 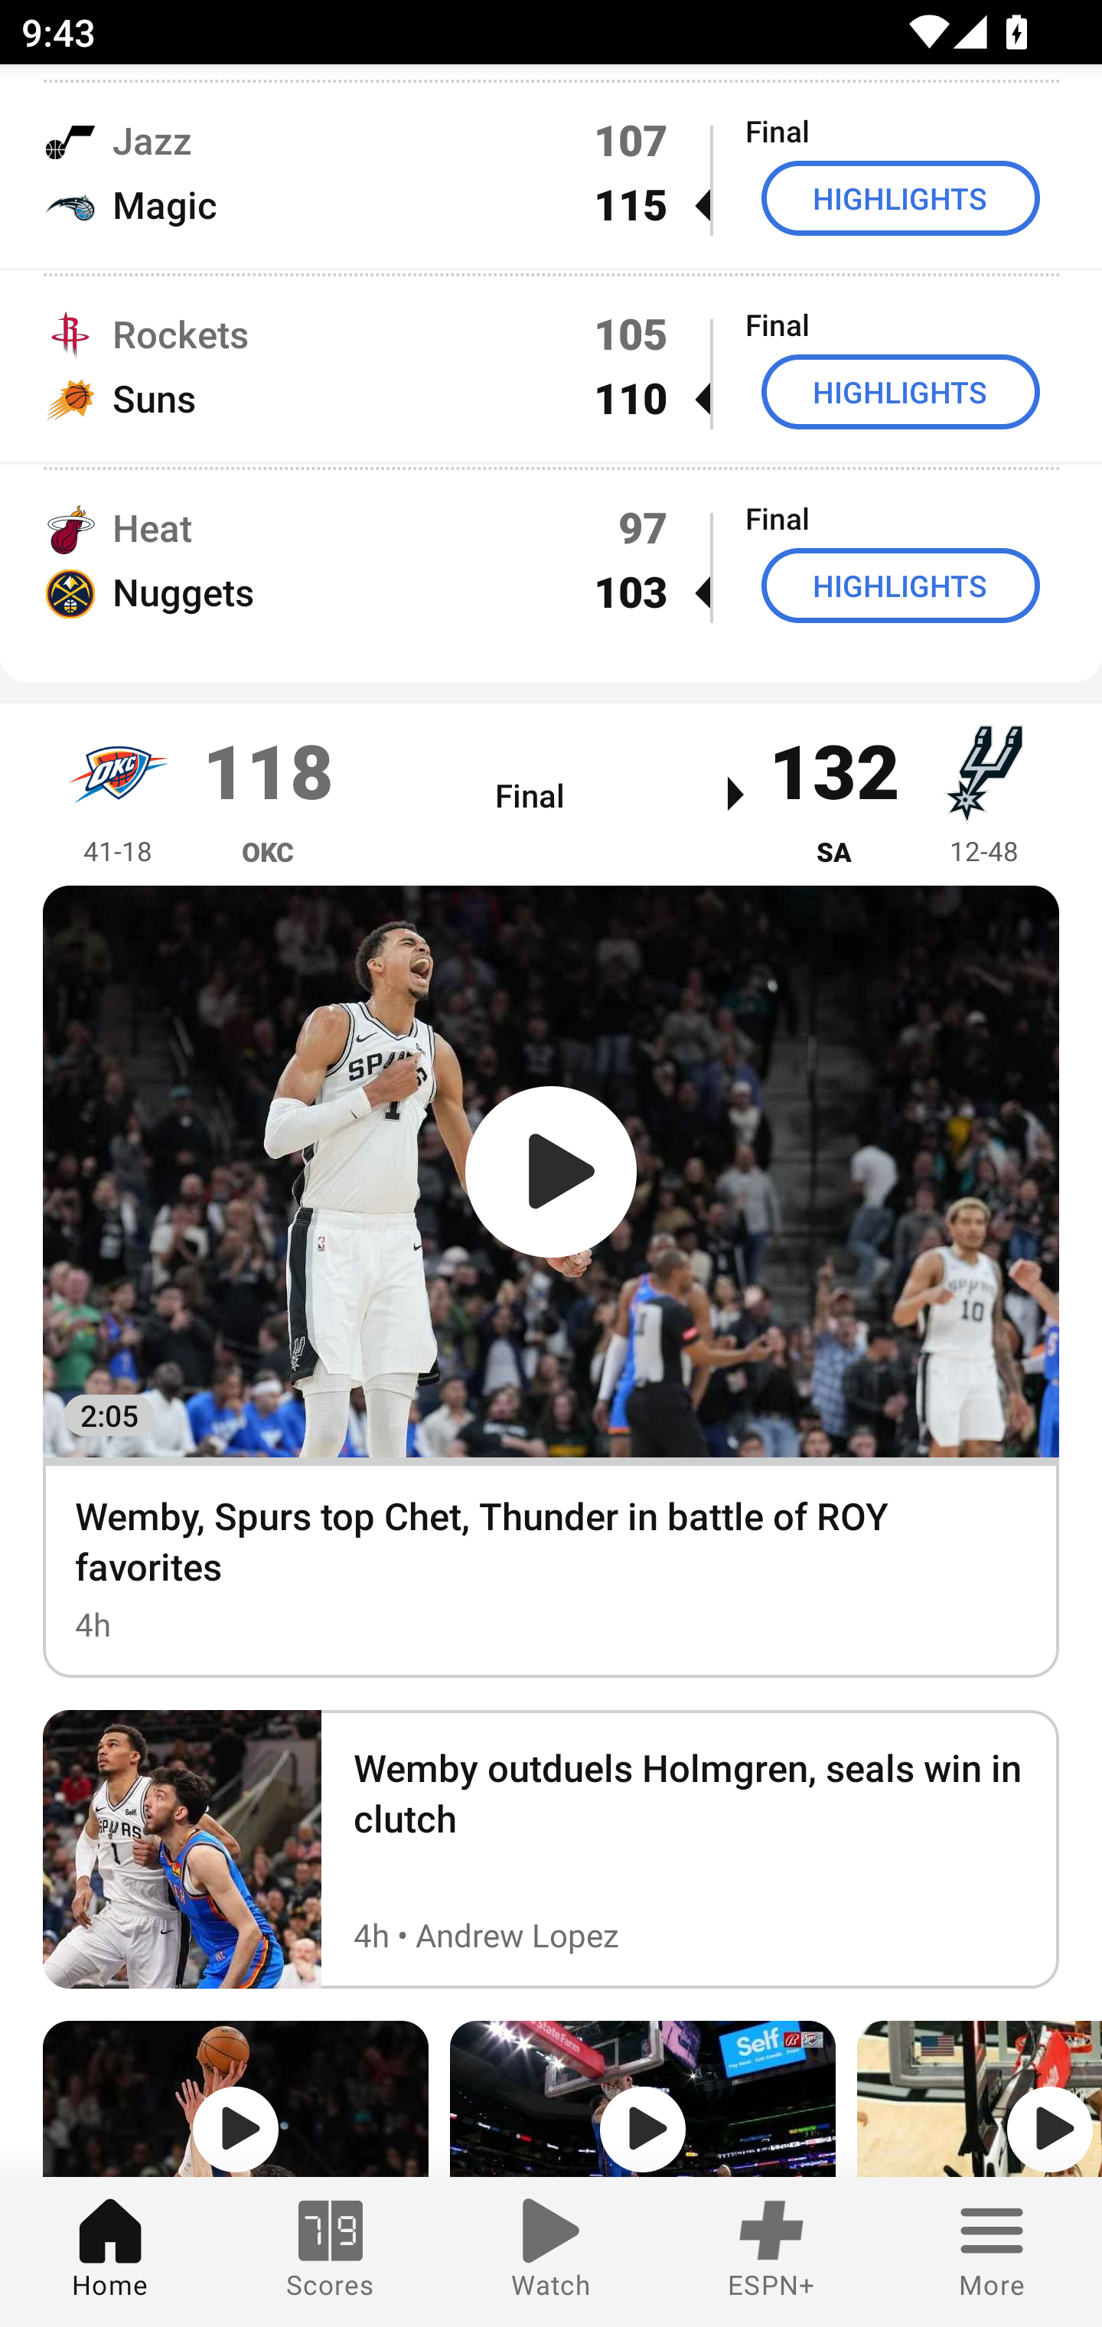 What do you see at coordinates (901, 586) in the screenshot?
I see `HIGHLIGHTS` at bounding box center [901, 586].